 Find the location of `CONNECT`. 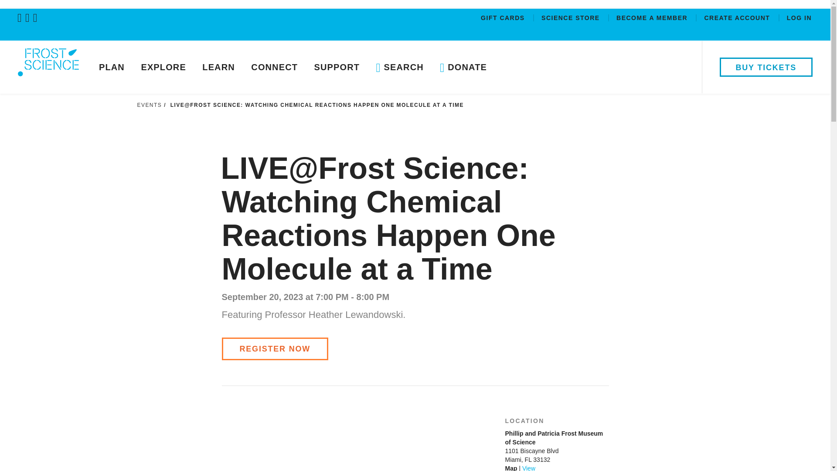

CONNECT is located at coordinates (274, 67).